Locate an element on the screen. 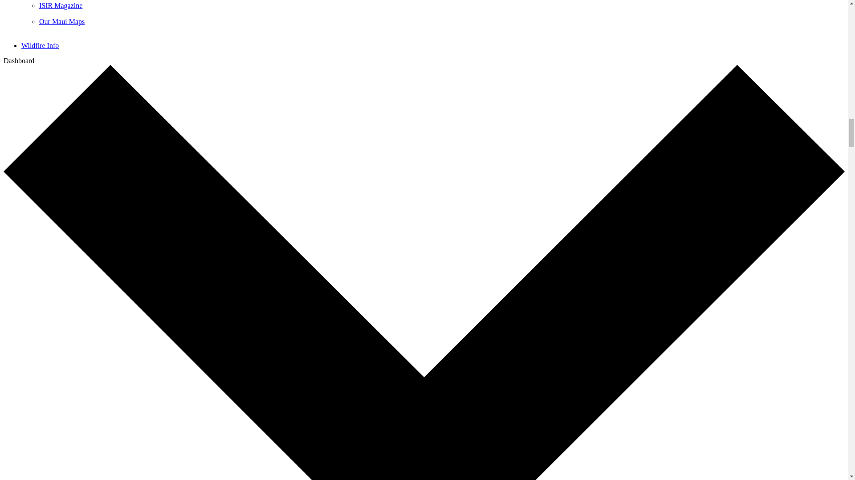  Our Maui Maps is located at coordinates (62, 21).